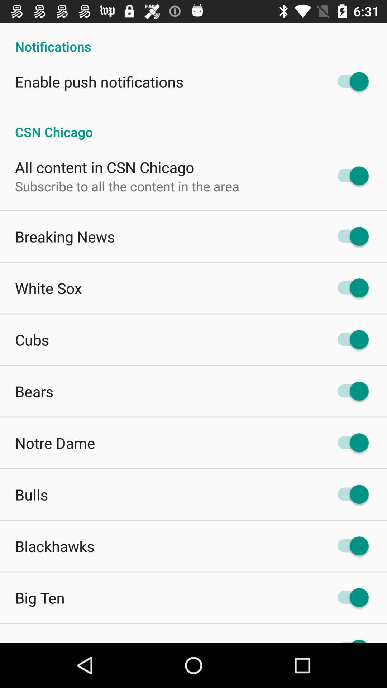  What do you see at coordinates (40, 598) in the screenshot?
I see `press the icon below the blackhawks` at bounding box center [40, 598].